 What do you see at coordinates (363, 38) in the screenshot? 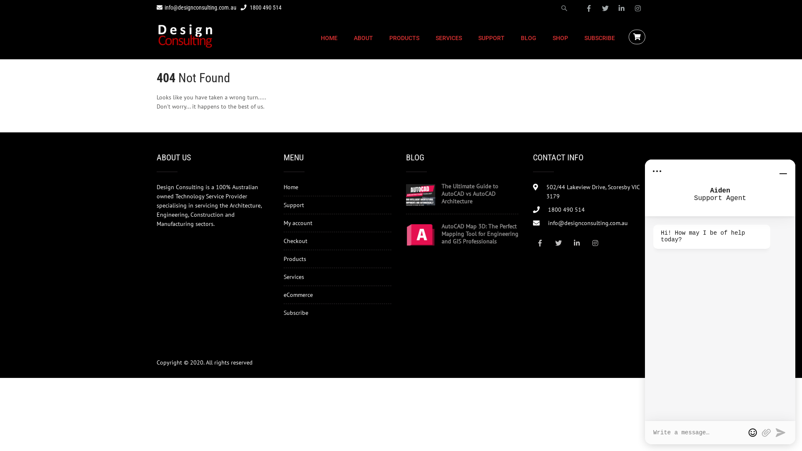
I see `ABOUT` at bounding box center [363, 38].